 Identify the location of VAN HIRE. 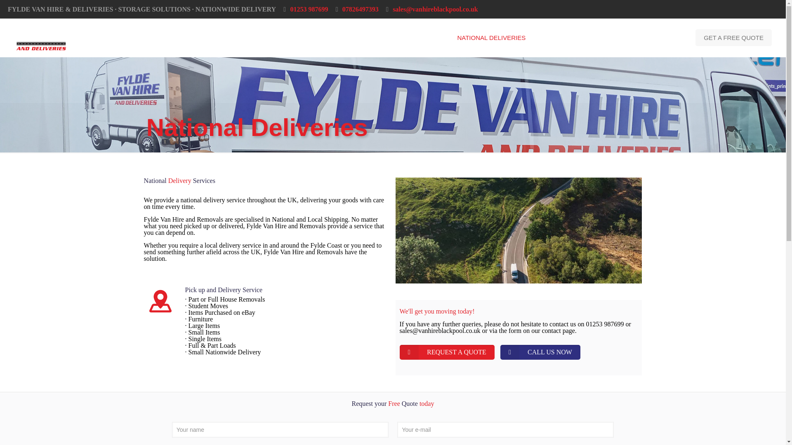
(270, 38).